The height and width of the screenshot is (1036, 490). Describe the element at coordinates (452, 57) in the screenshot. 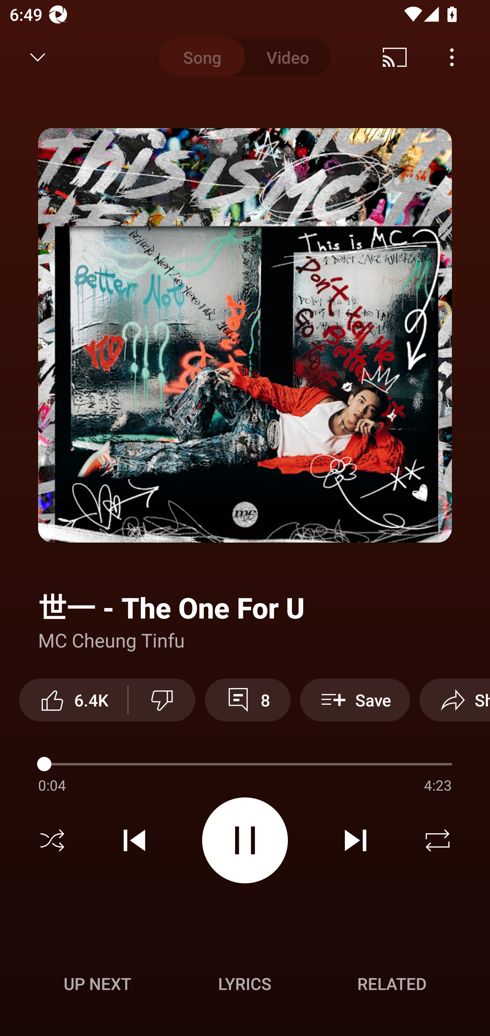

I see `Menu` at that location.